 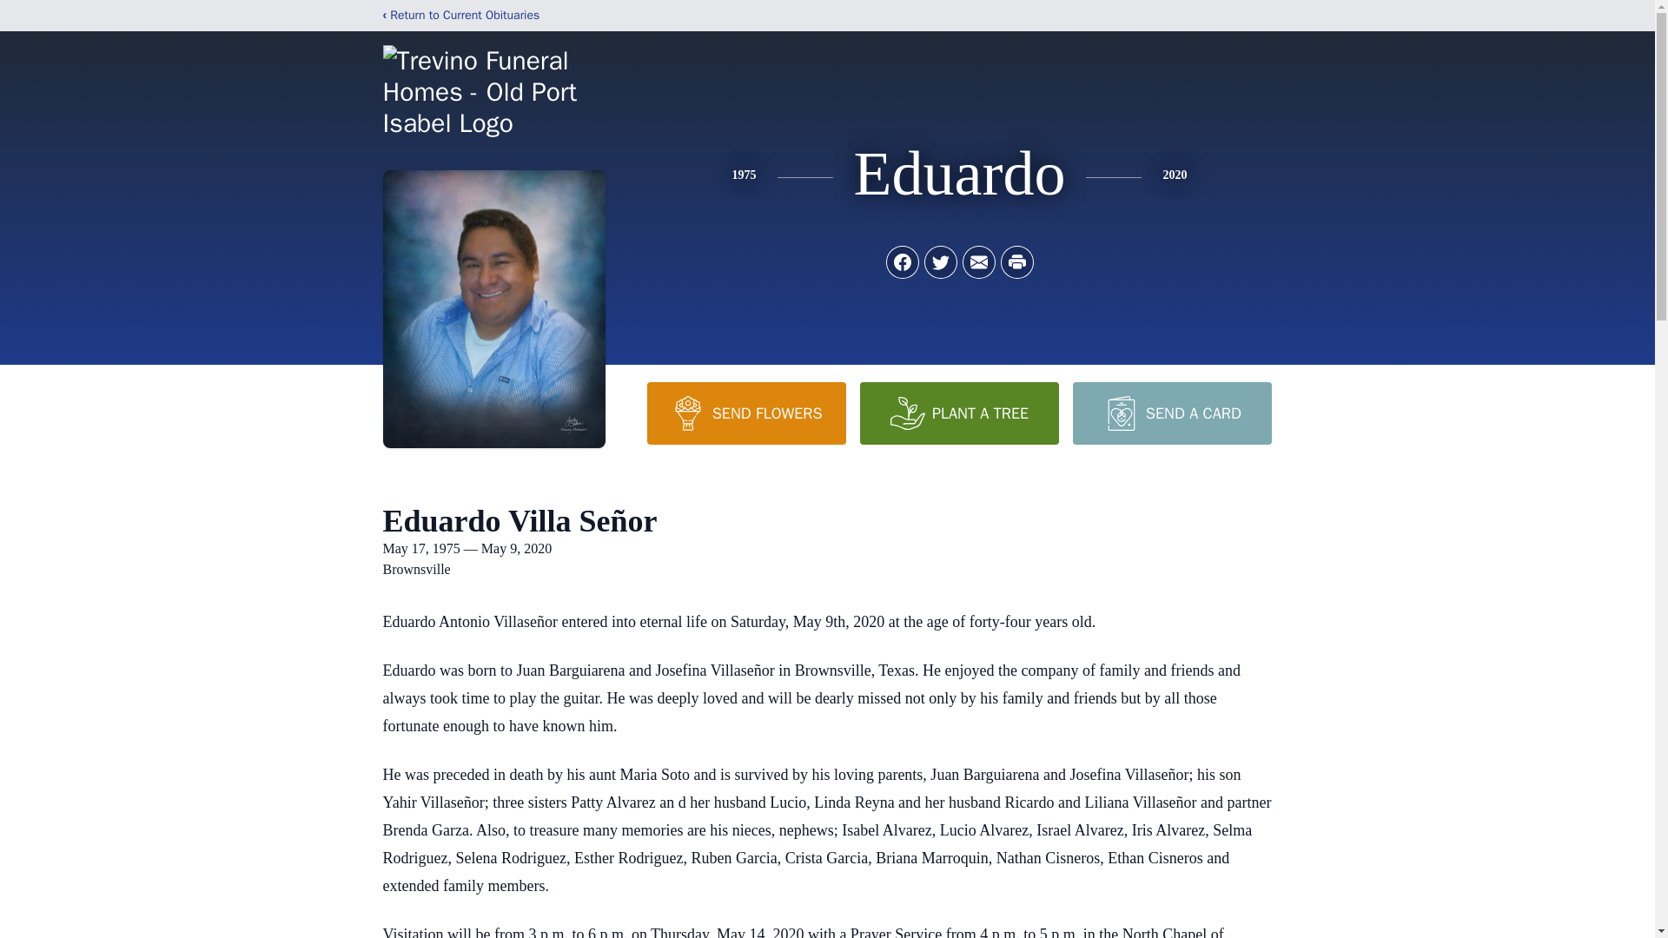 I want to click on SEND A CARD, so click(x=1171, y=413).